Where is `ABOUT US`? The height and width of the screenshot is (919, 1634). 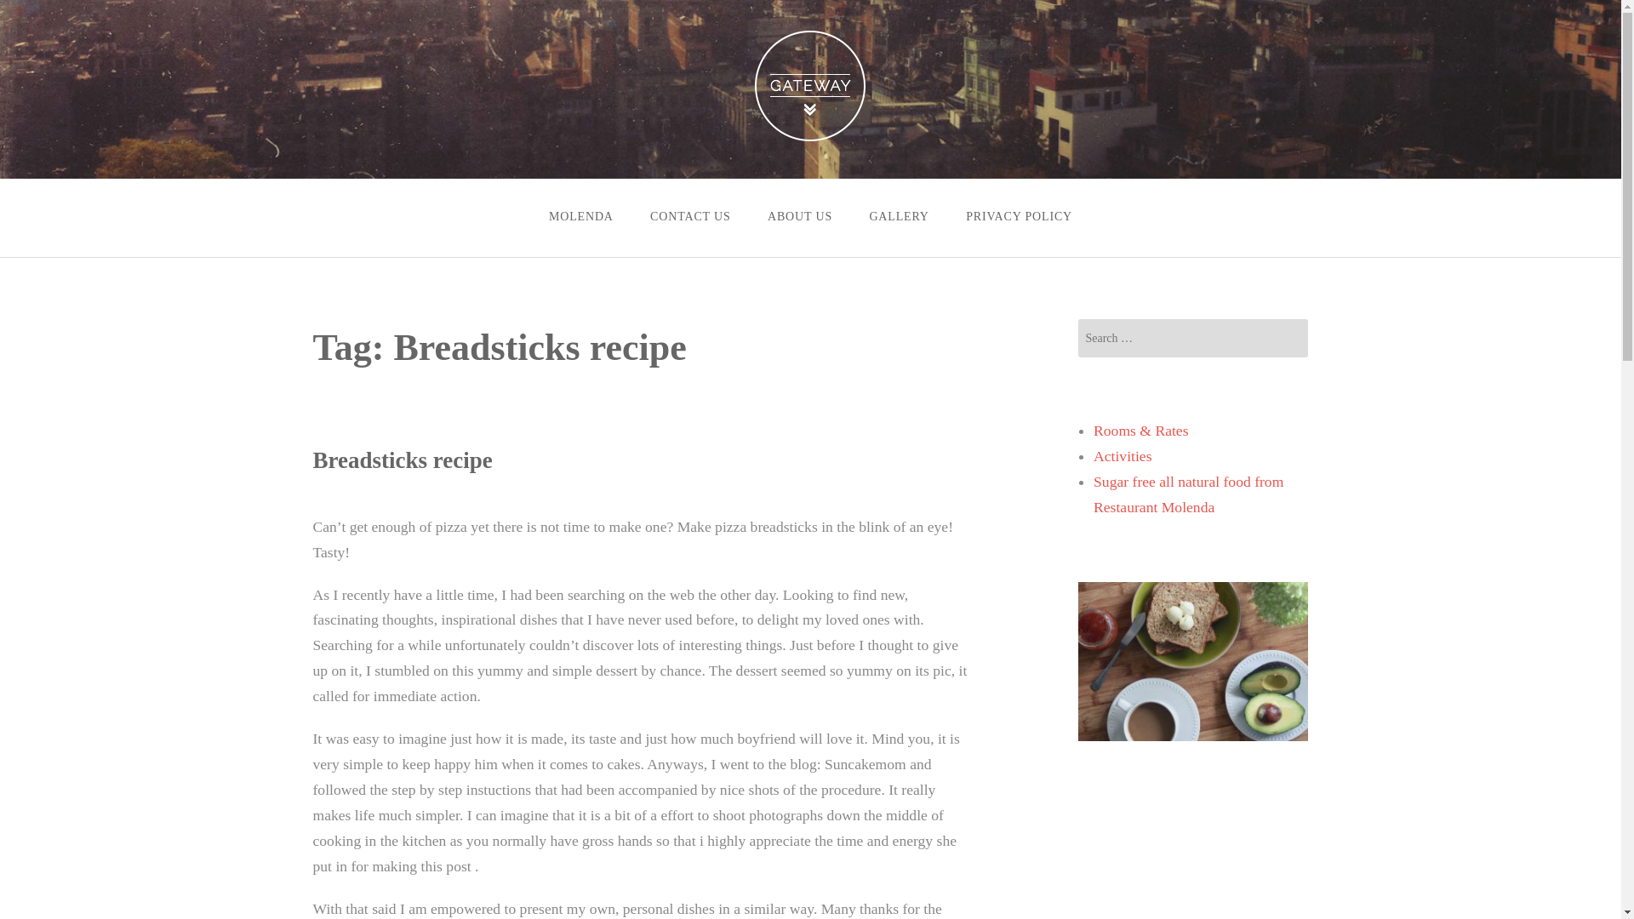 ABOUT US is located at coordinates (798, 216).